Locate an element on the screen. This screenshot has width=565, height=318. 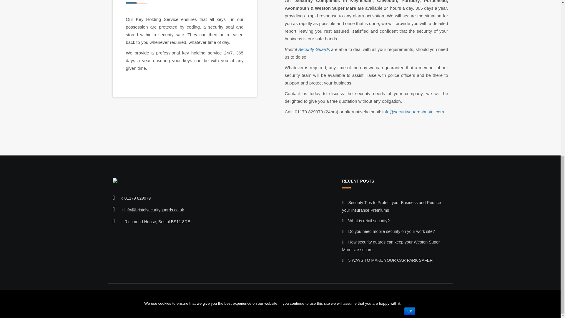
Security Guards is located at coordinates (313, 49).